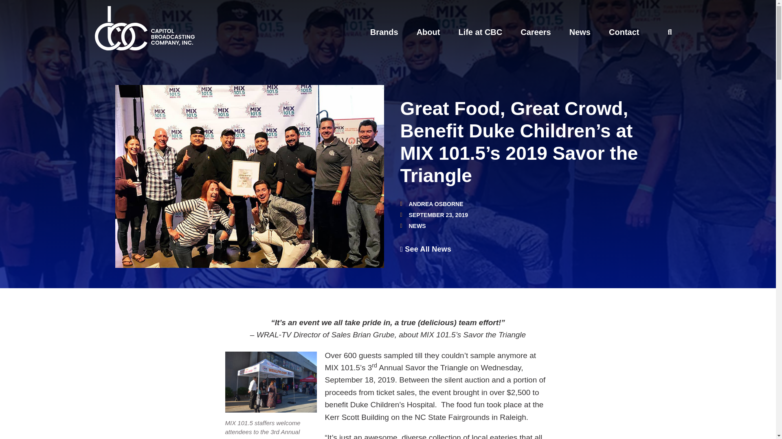 The width and height of the screenshot is (782, 439). I want to click on Contact, so click(624, 32).